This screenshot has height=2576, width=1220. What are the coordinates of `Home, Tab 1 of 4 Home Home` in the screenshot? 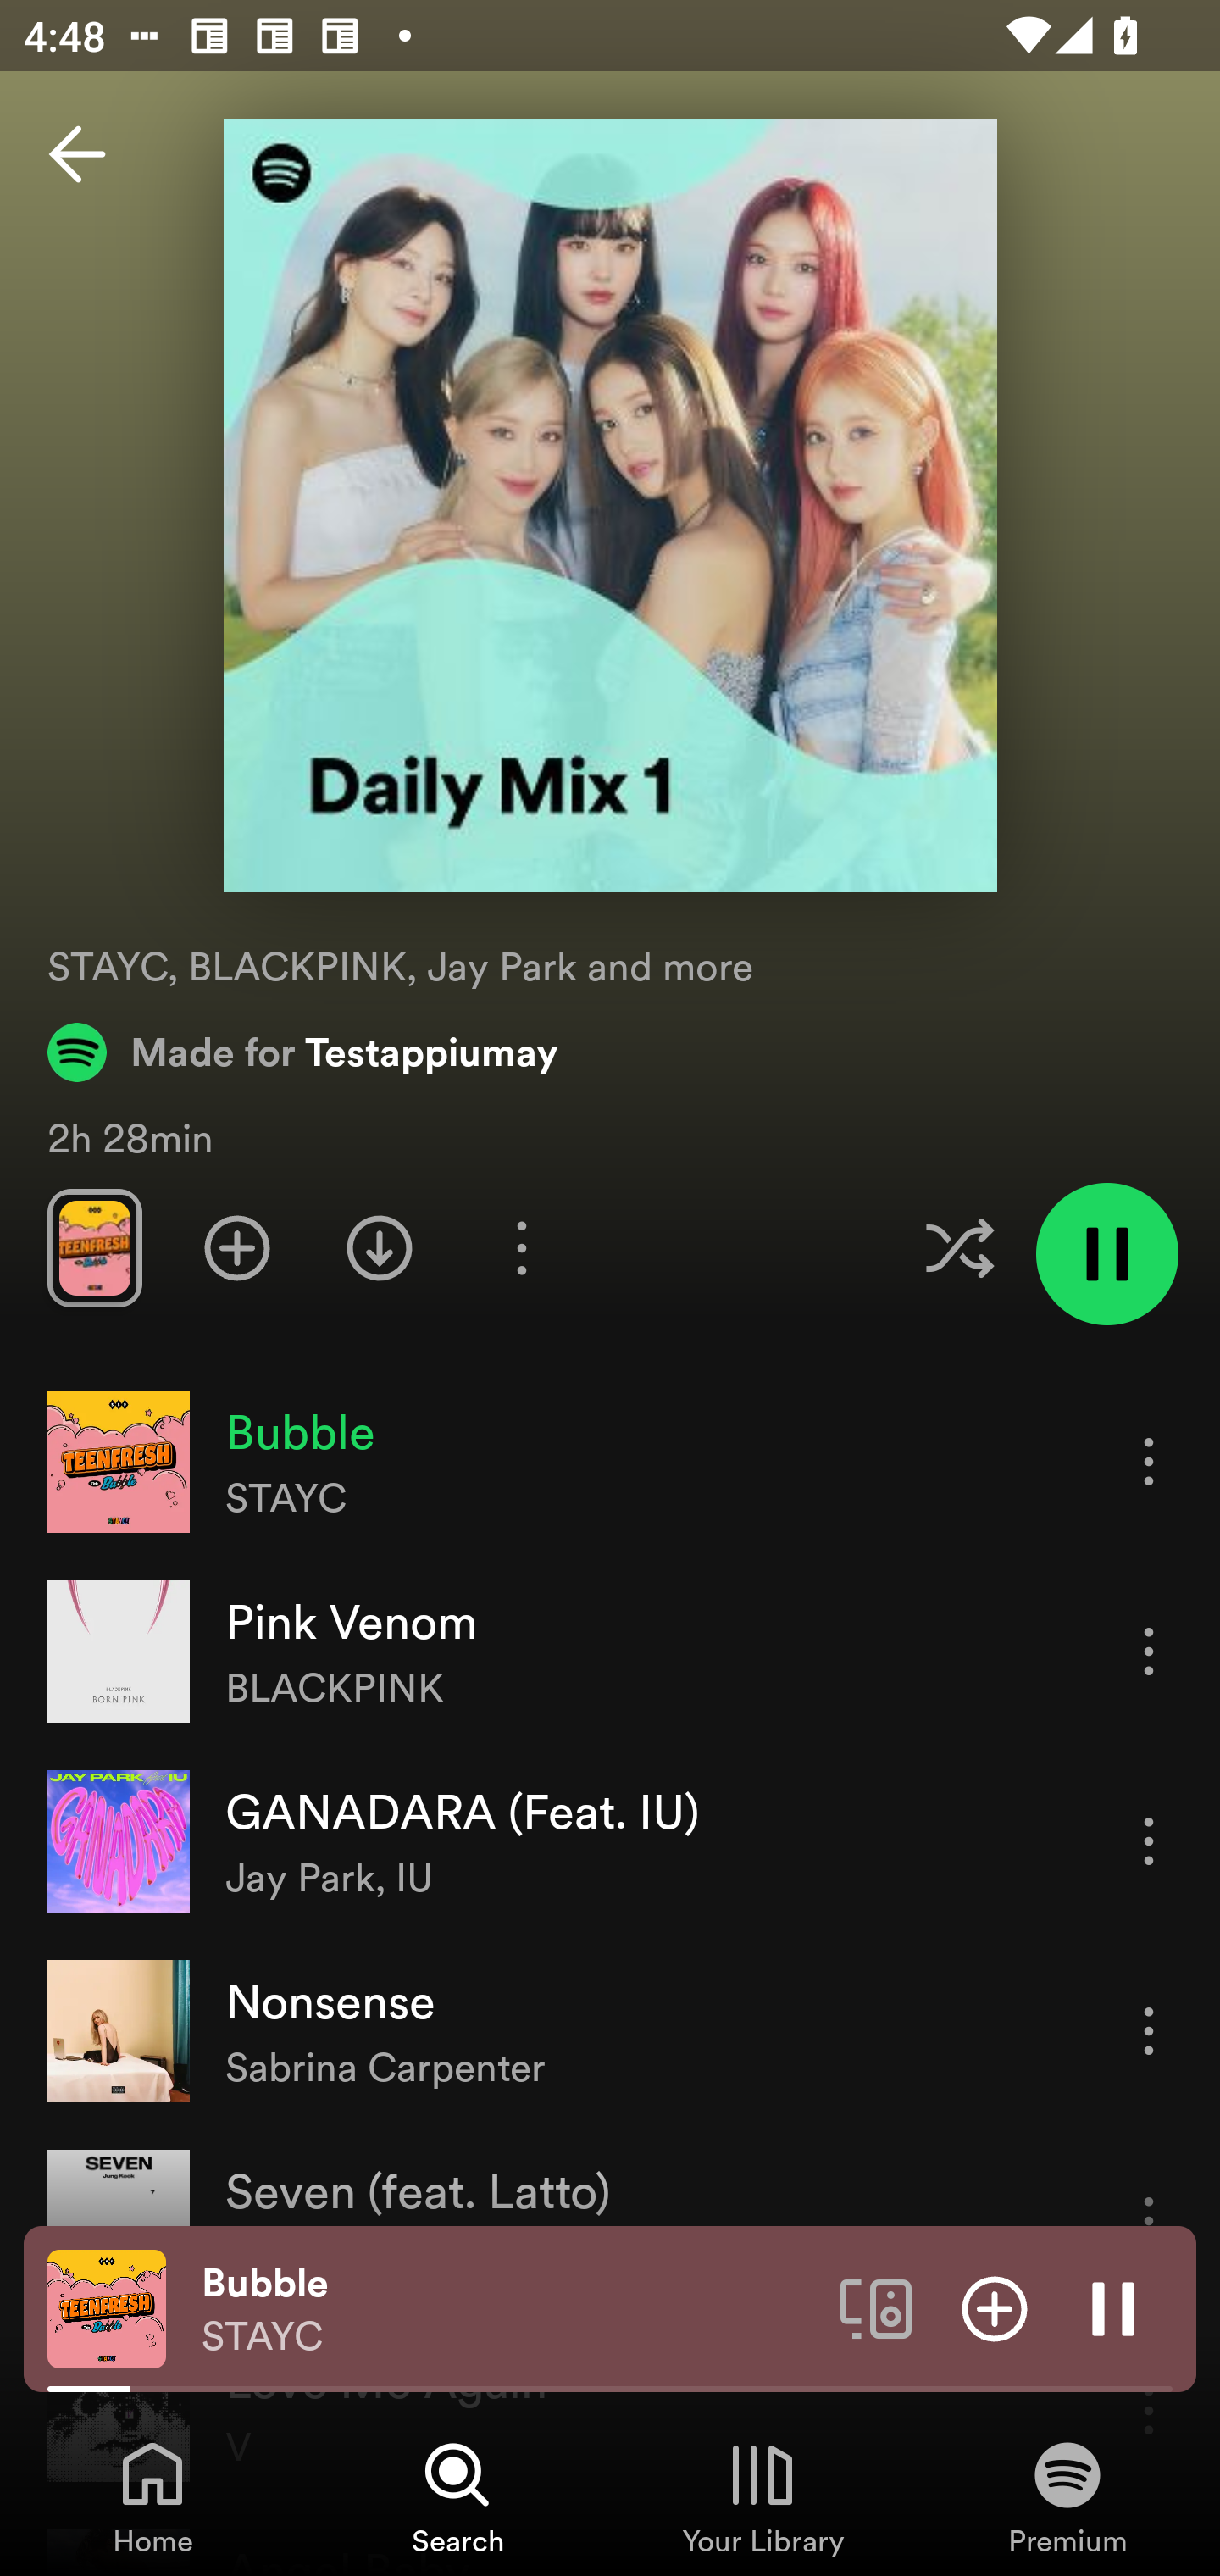 It's located at (152, 2496).